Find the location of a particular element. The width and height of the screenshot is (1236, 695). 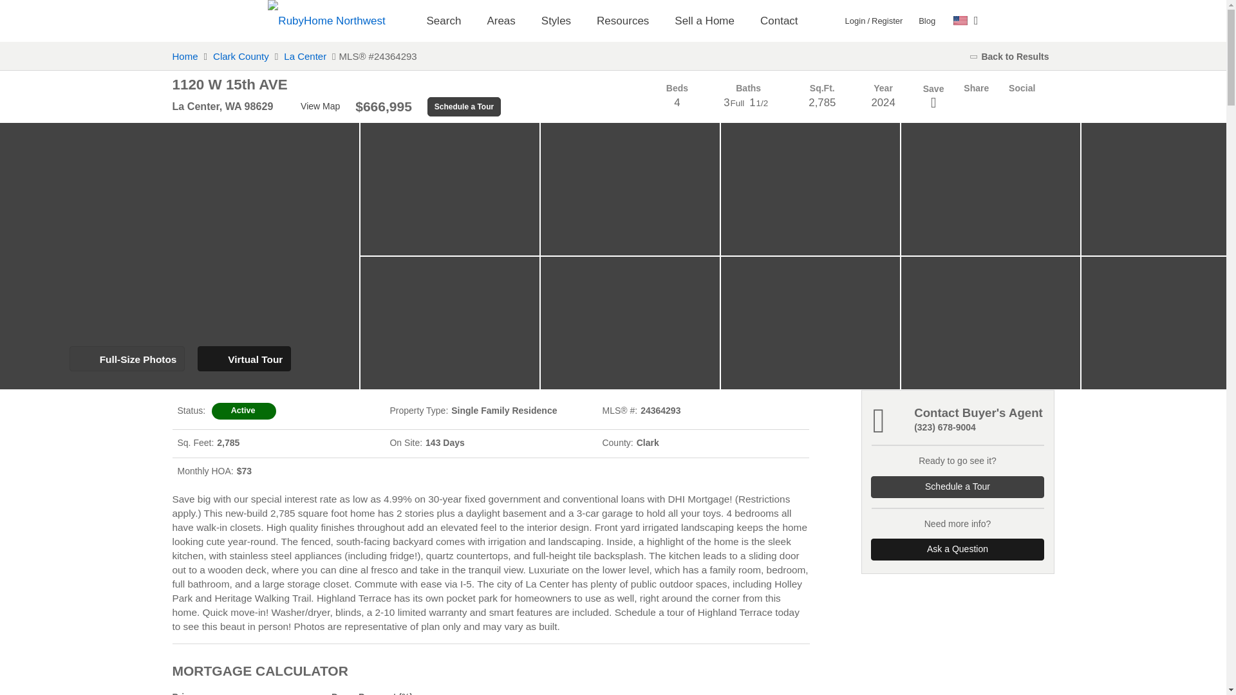

View Map is located at coordinates (314, 107).